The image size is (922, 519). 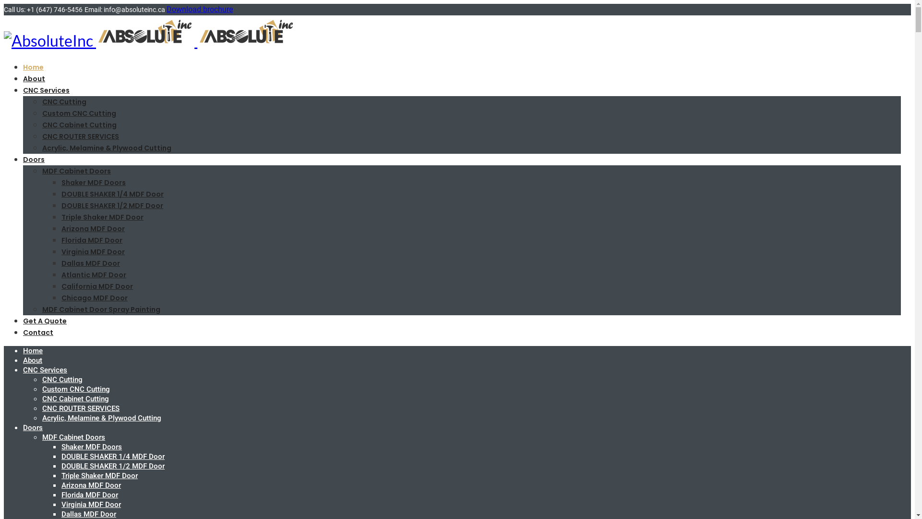 What do you see at coordinates (102, 418) in the screenshot?
I see `Acrylic, Melamine & Plywood Cutting` at bounding box center [102, 418].